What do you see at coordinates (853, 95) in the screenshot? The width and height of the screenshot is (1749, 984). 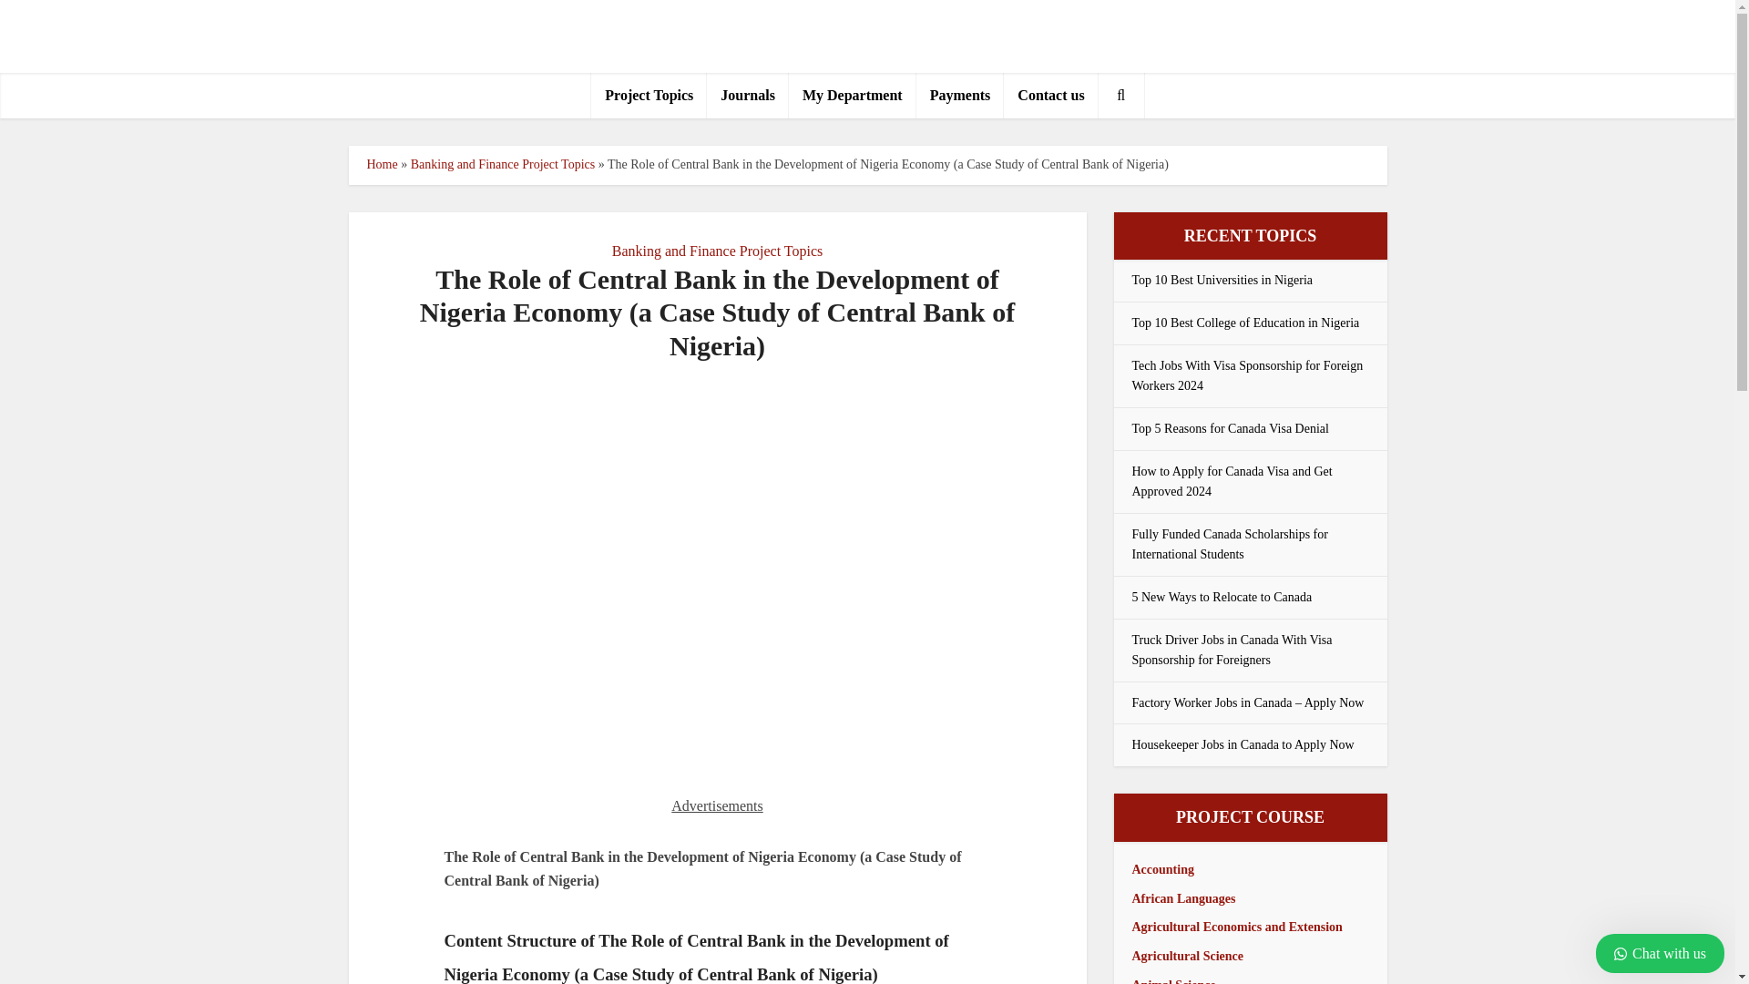 I see `My Department` at bounding box center [853, 95].